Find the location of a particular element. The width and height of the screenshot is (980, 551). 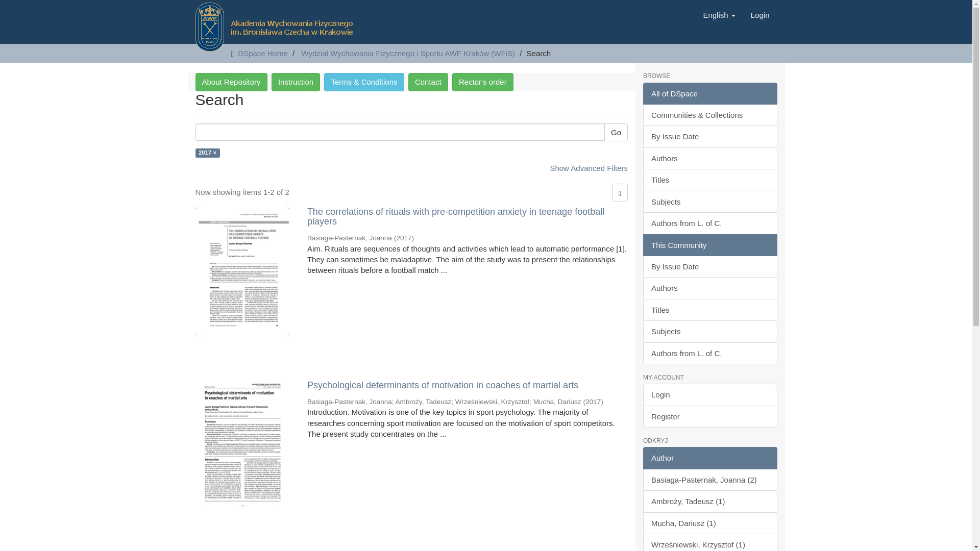

Go is located at coordinates (616, 132).